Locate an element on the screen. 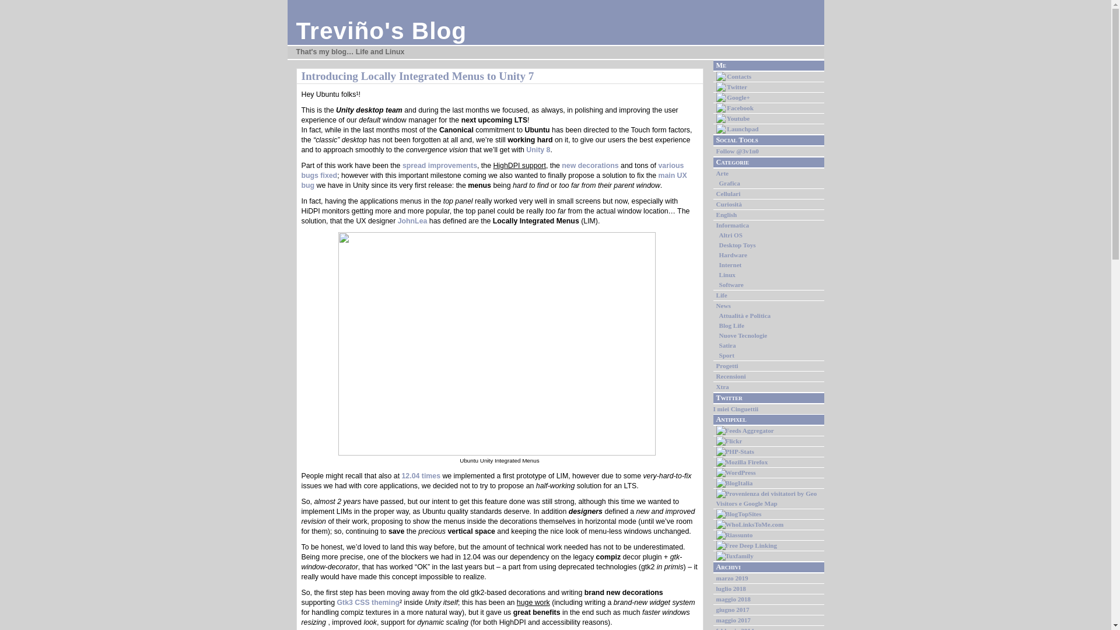 The height and width of the screenshot is (630, 1120). Linux is located at coordinates (727, 275).